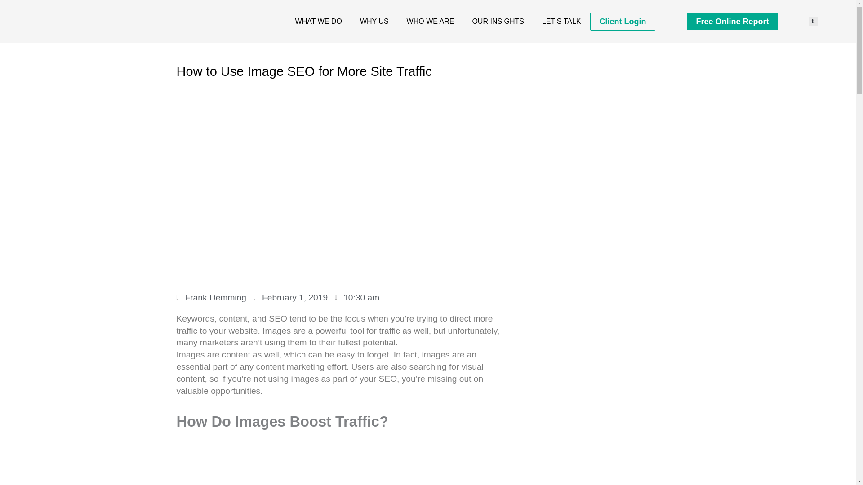 This screenshot has height=485, width=863. What do you see at coordinates (562, 21) in the screenshot?
I see `Contact Us` at bounding box center [562, 21].